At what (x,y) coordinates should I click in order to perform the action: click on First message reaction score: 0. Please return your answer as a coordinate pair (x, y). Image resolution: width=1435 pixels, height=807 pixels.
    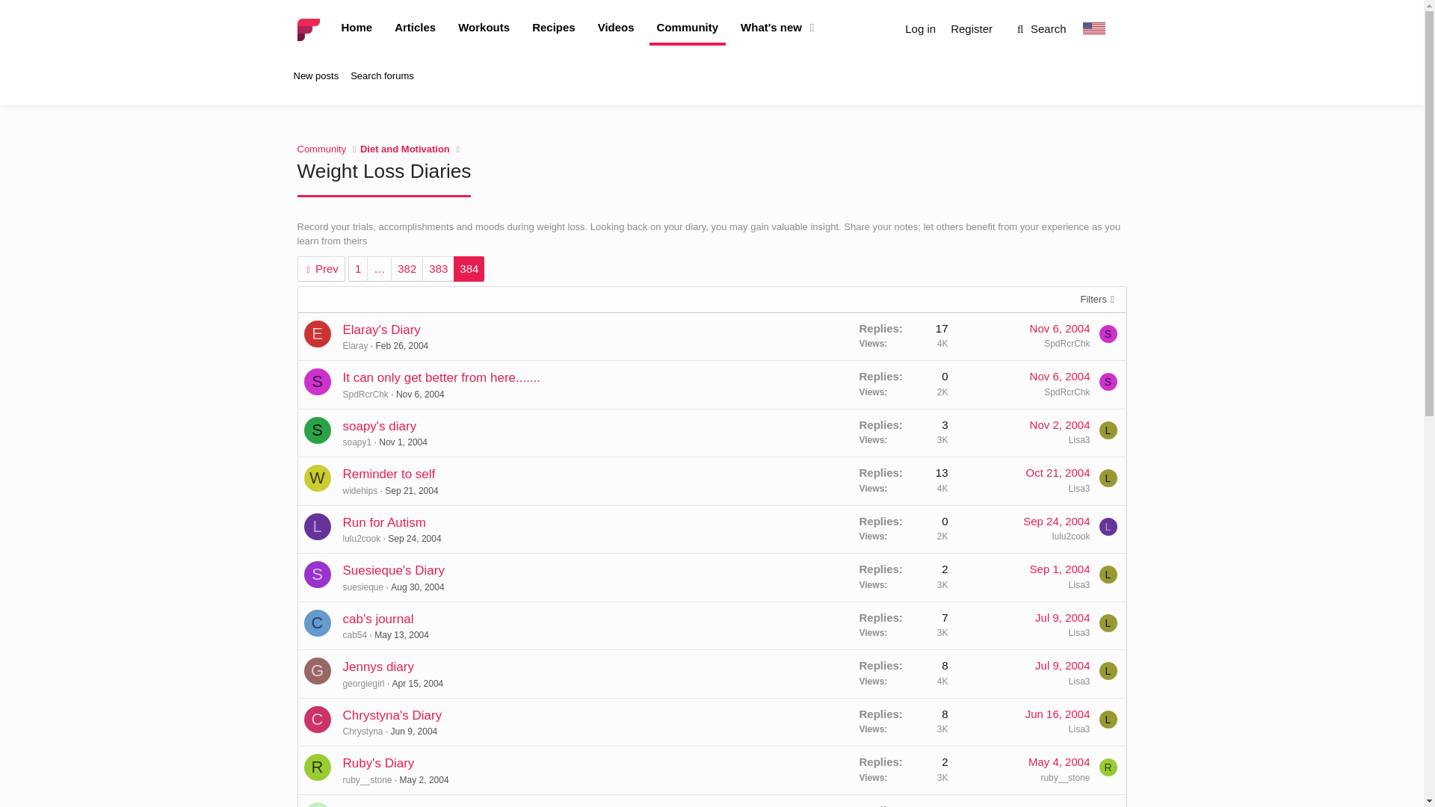
    Looking at the image, I should click on (904, 336).